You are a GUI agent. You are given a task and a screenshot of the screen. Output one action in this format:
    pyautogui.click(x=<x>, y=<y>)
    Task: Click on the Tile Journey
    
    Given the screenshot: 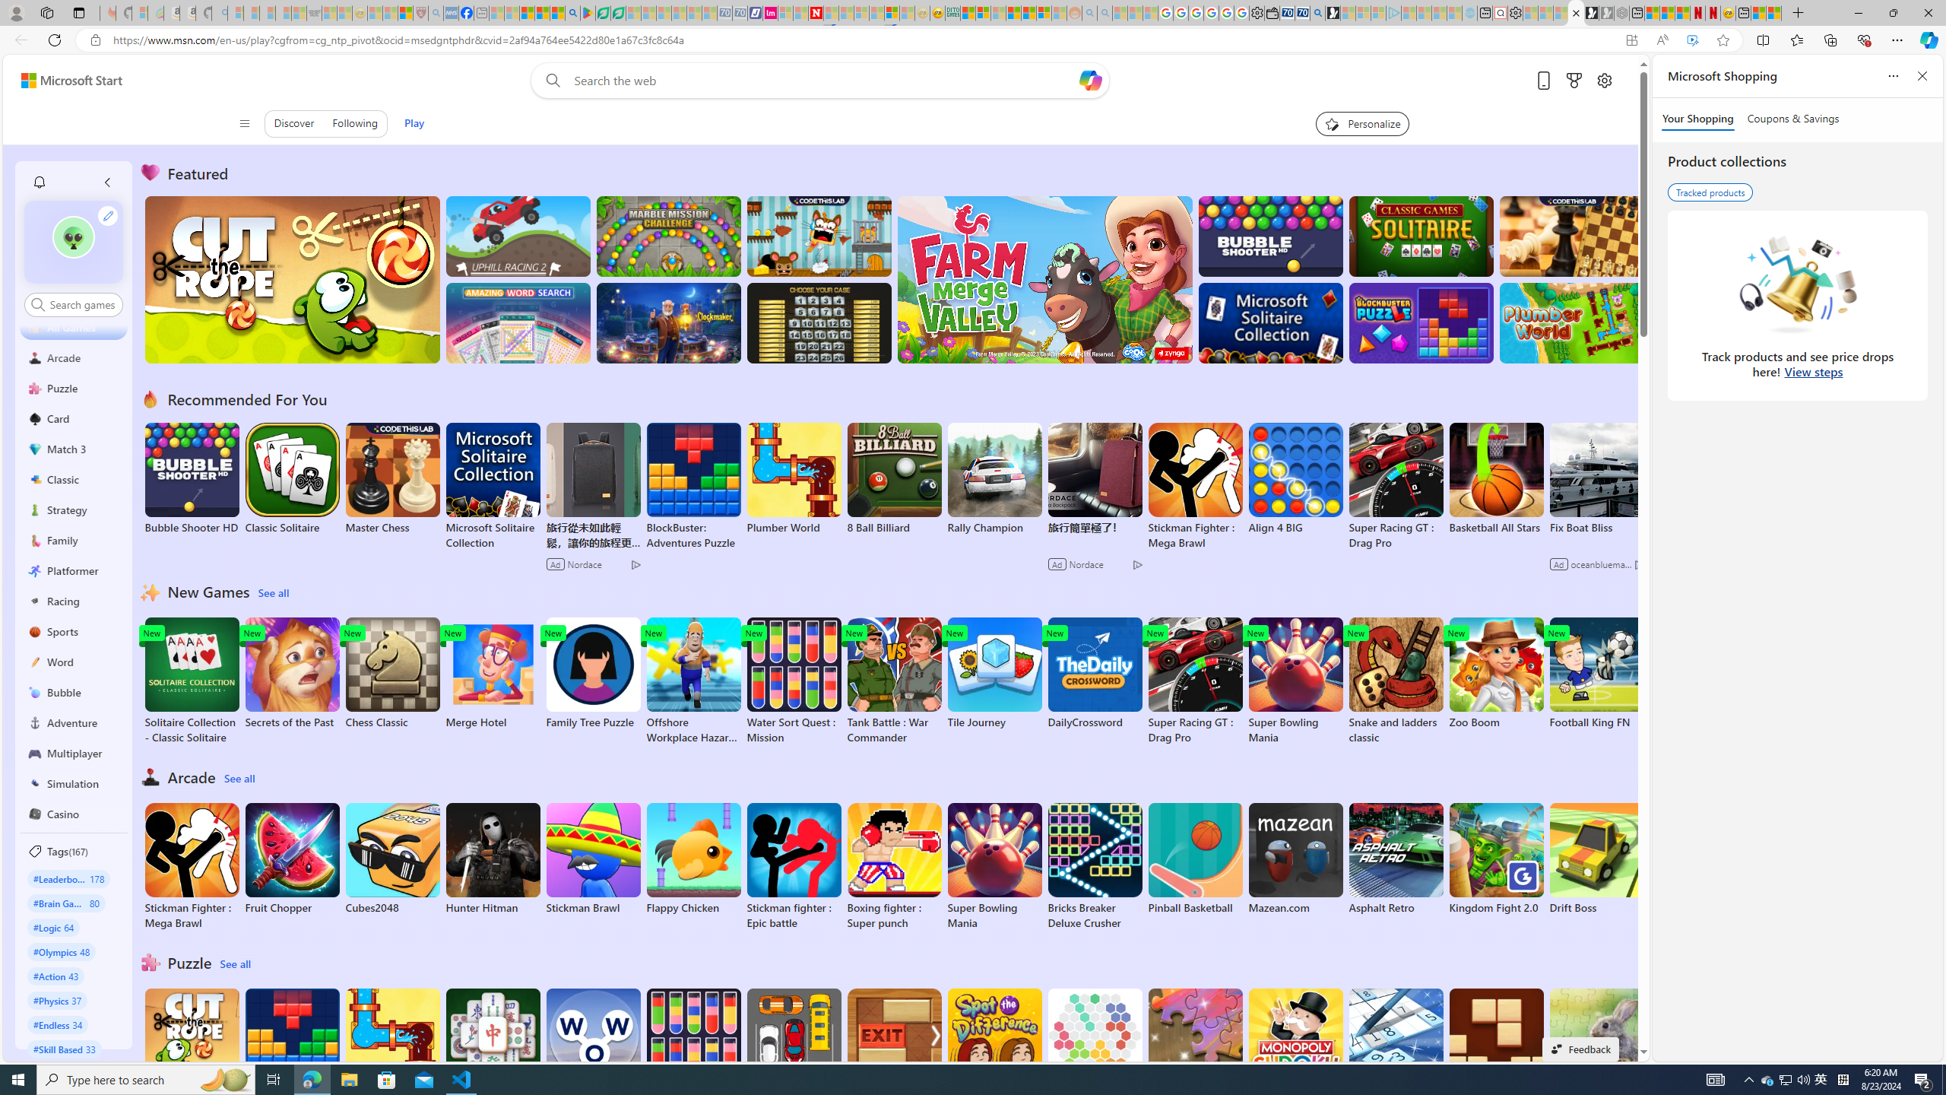 What is the action you would take?
    pyautogui.click(x=995, y=674)
    